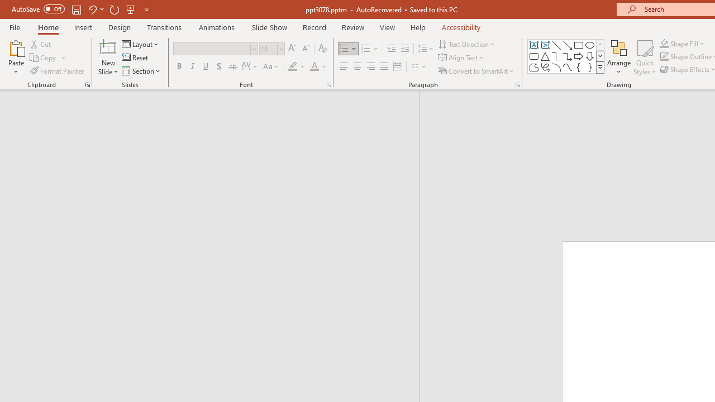 The width and height of the screenshot is (715, 402). I want to click on Shadow, so click(219, 67).